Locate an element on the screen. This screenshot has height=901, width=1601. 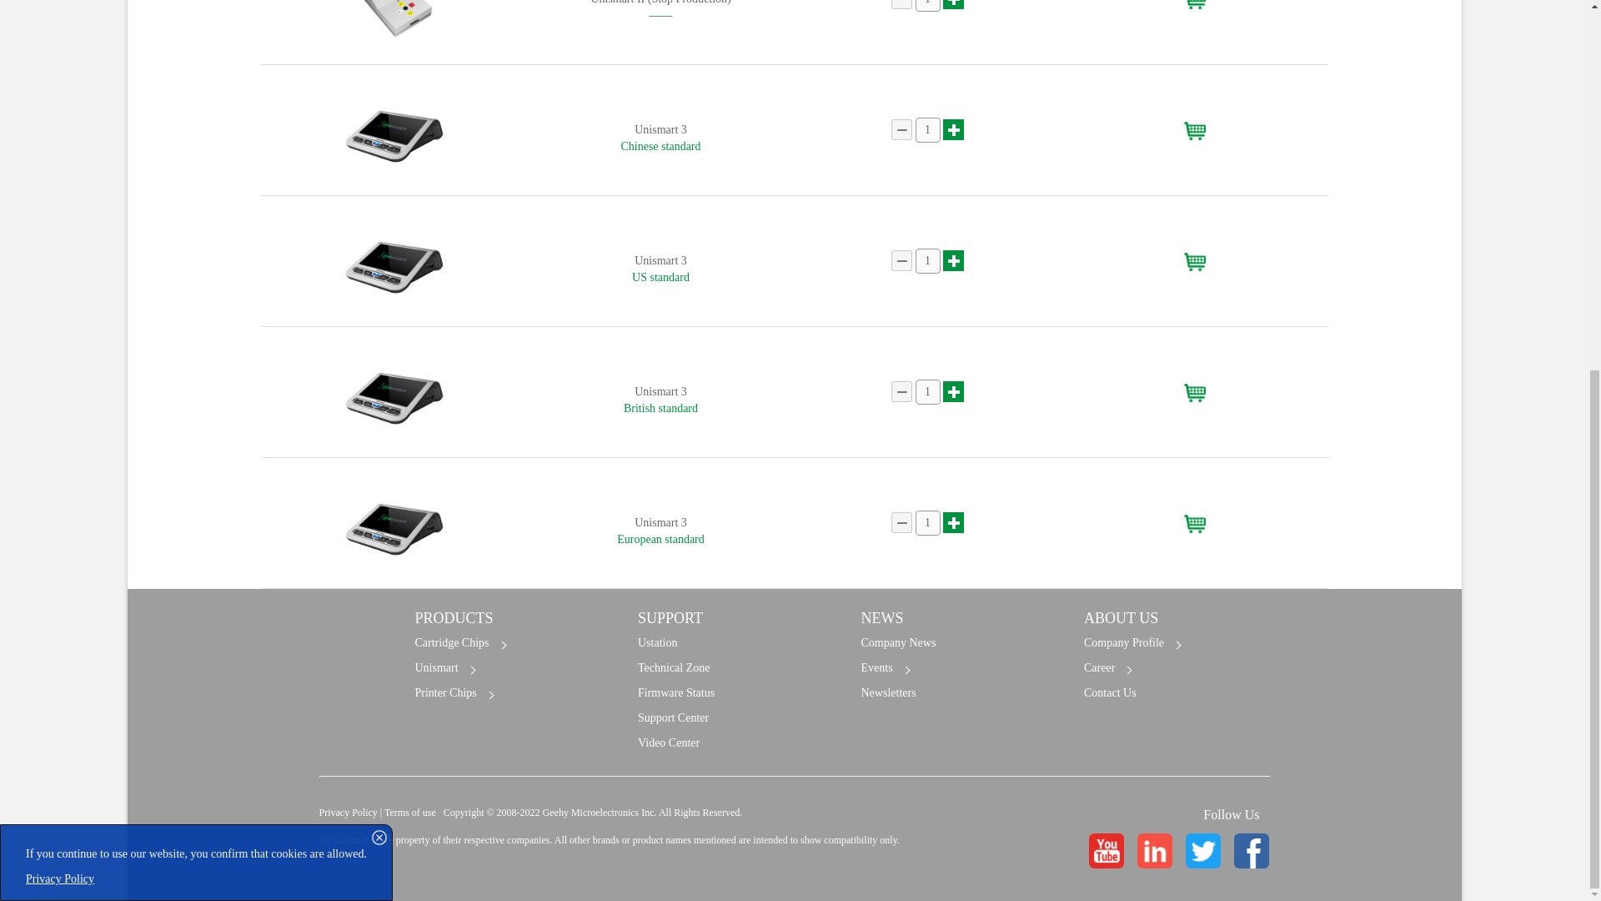
1 is located at coordinates (928, 391).